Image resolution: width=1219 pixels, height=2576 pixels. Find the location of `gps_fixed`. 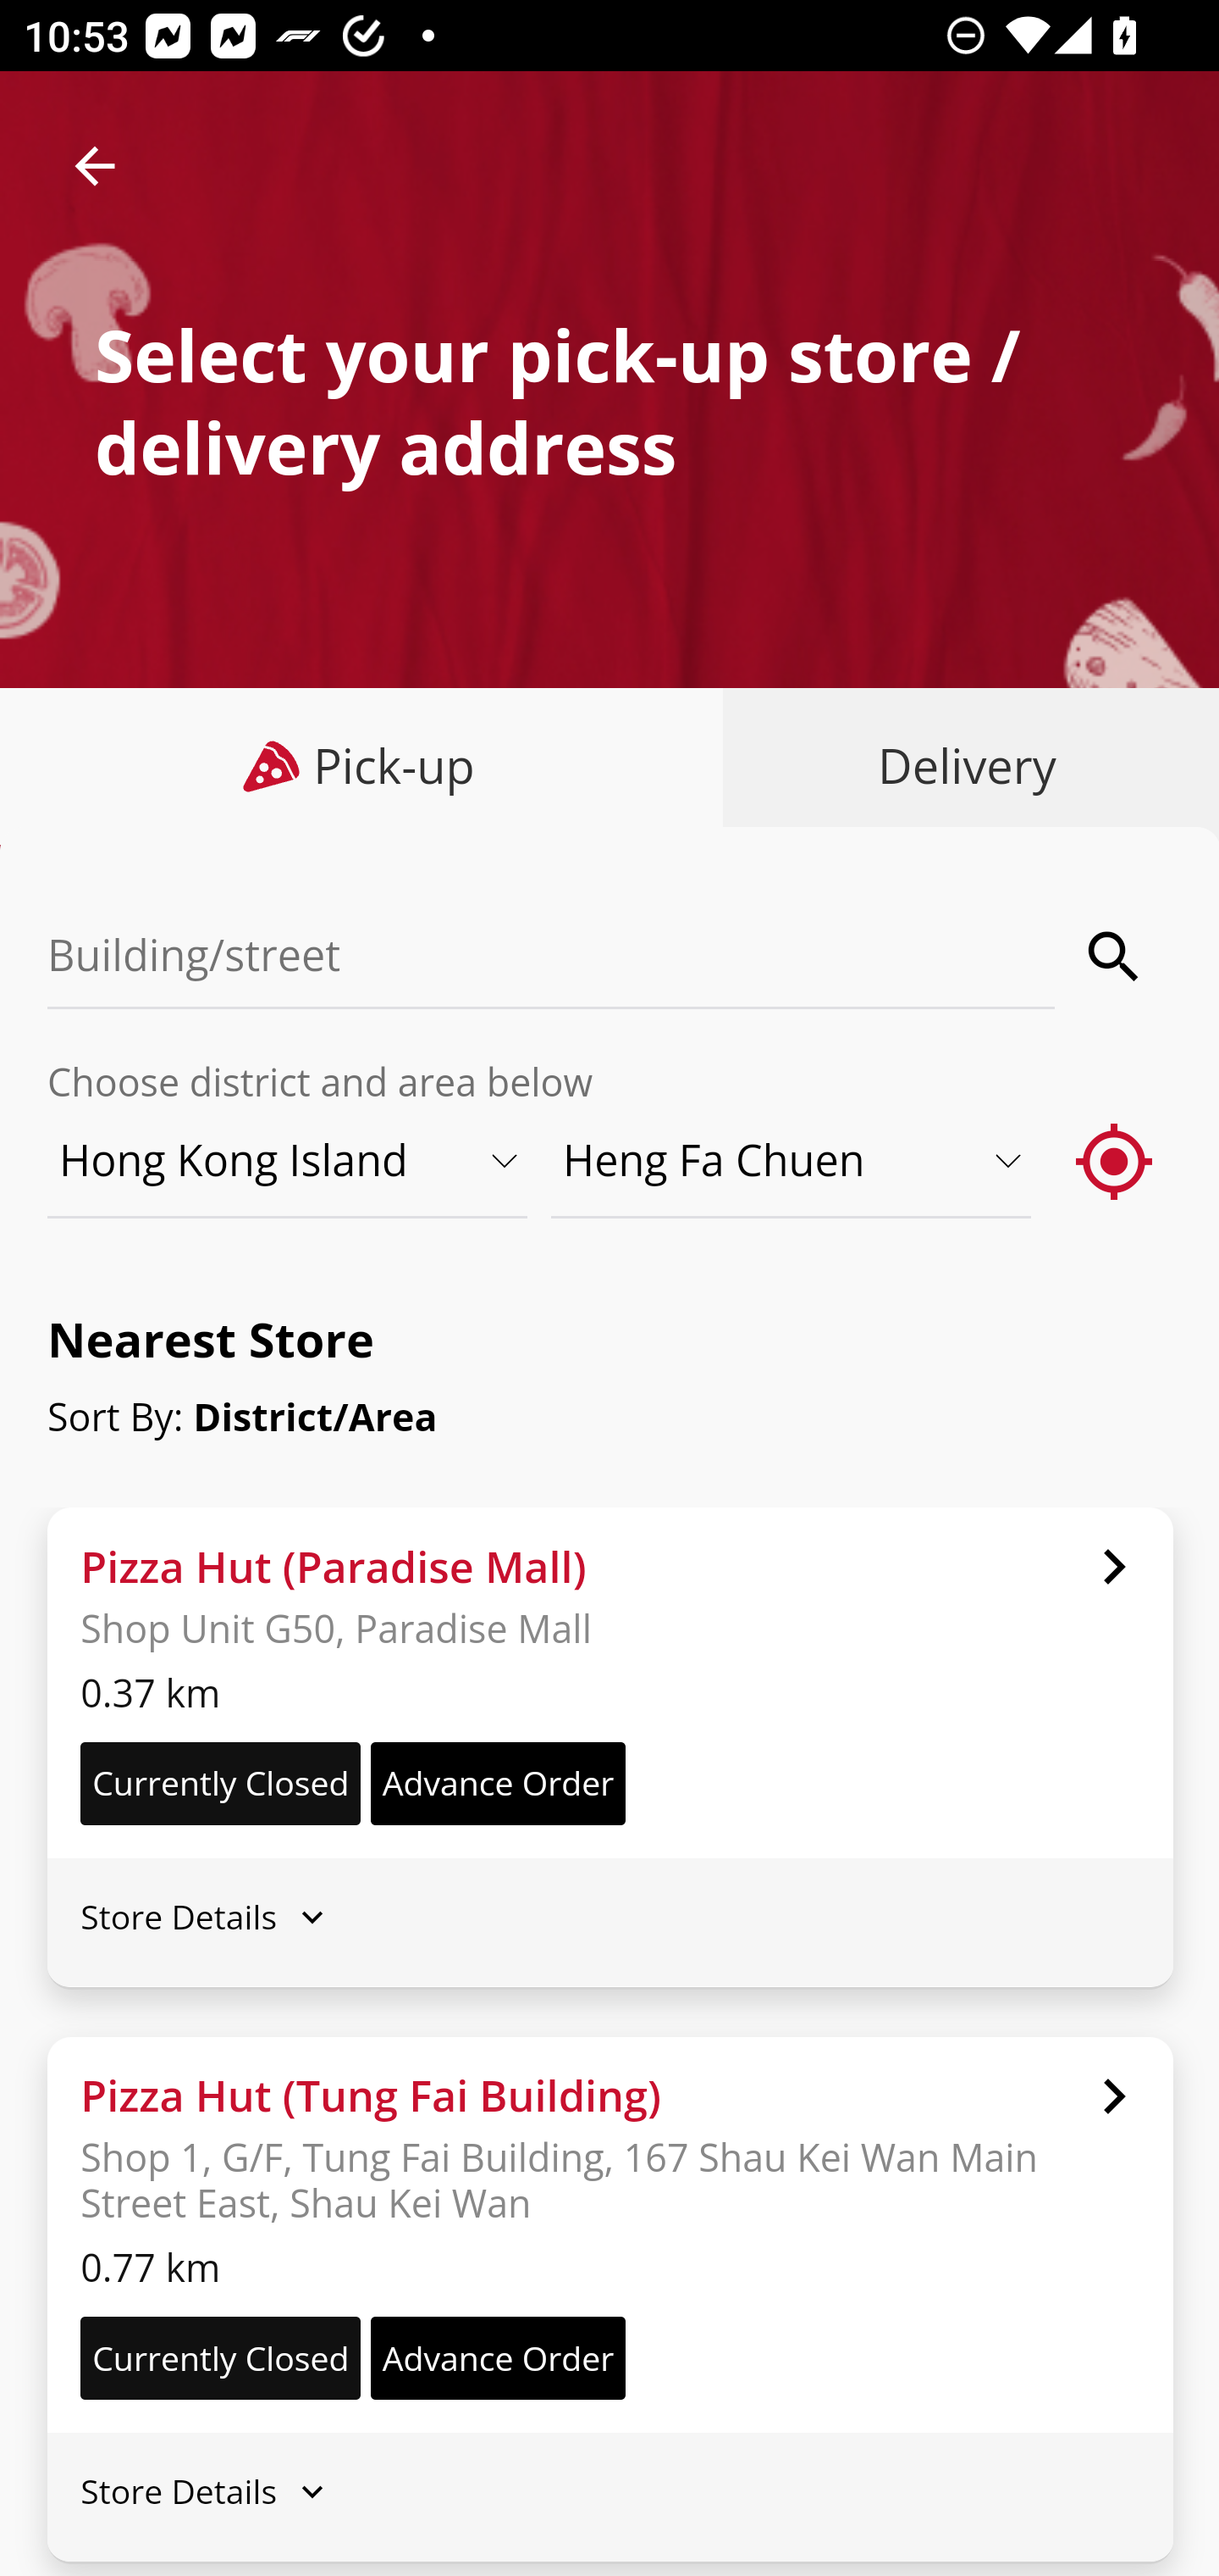

gps_fixed is located at coordinates (1115, 1160).